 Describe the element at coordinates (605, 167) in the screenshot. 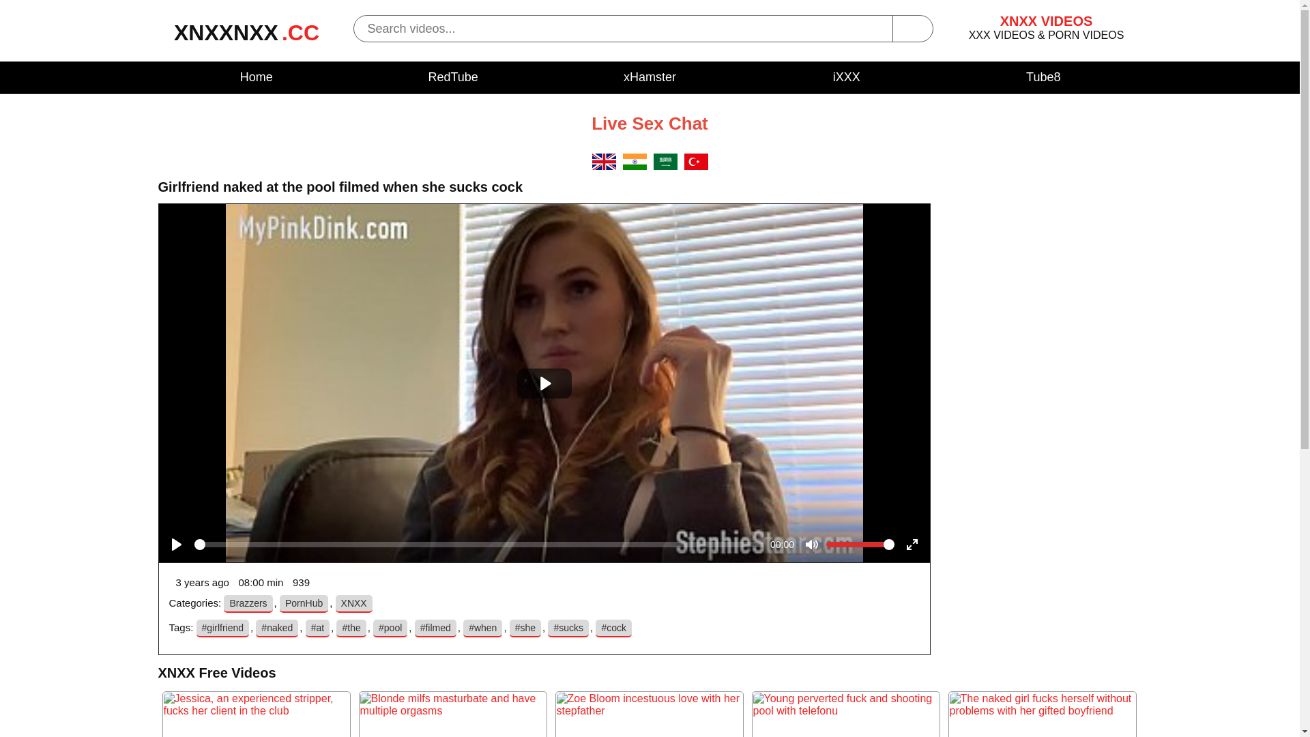

I see `EN` at that location.